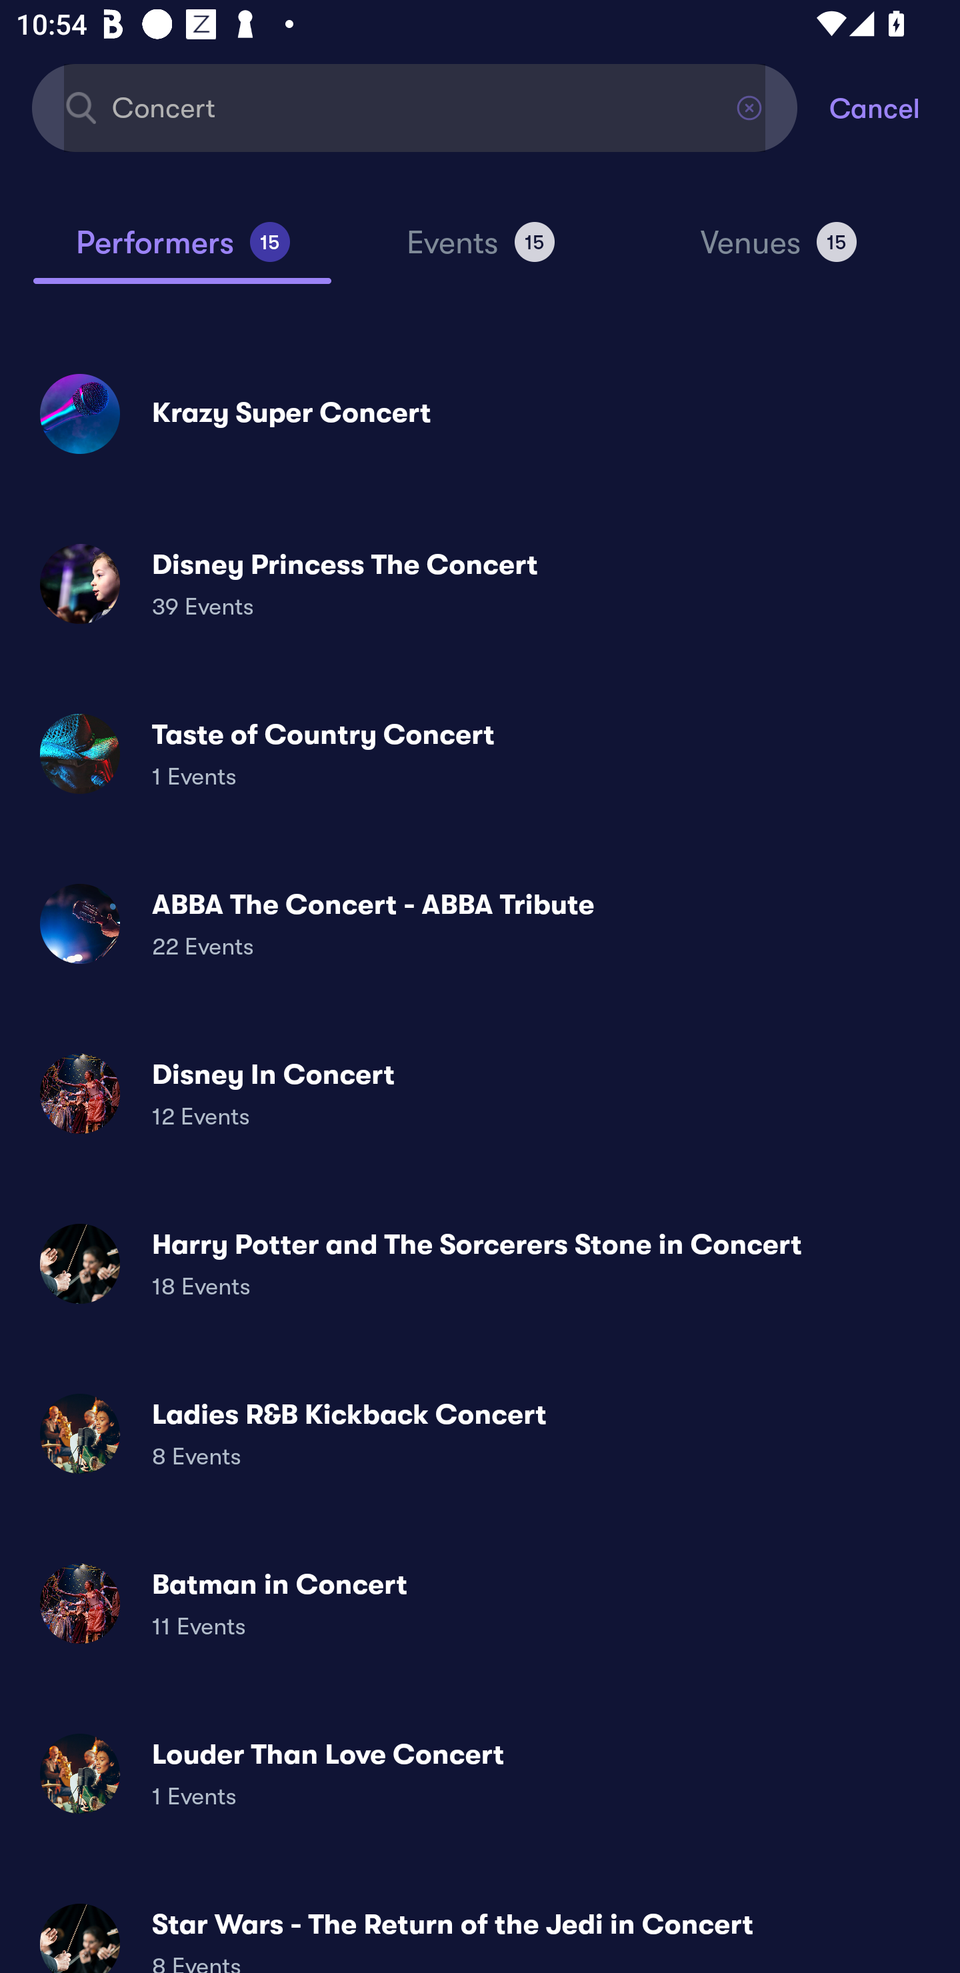  What do you see at coordinates (480, 1773) in the screenshot?
I see `Louder Than Love Concert 1 Events` at bounding box center [480, 1773].